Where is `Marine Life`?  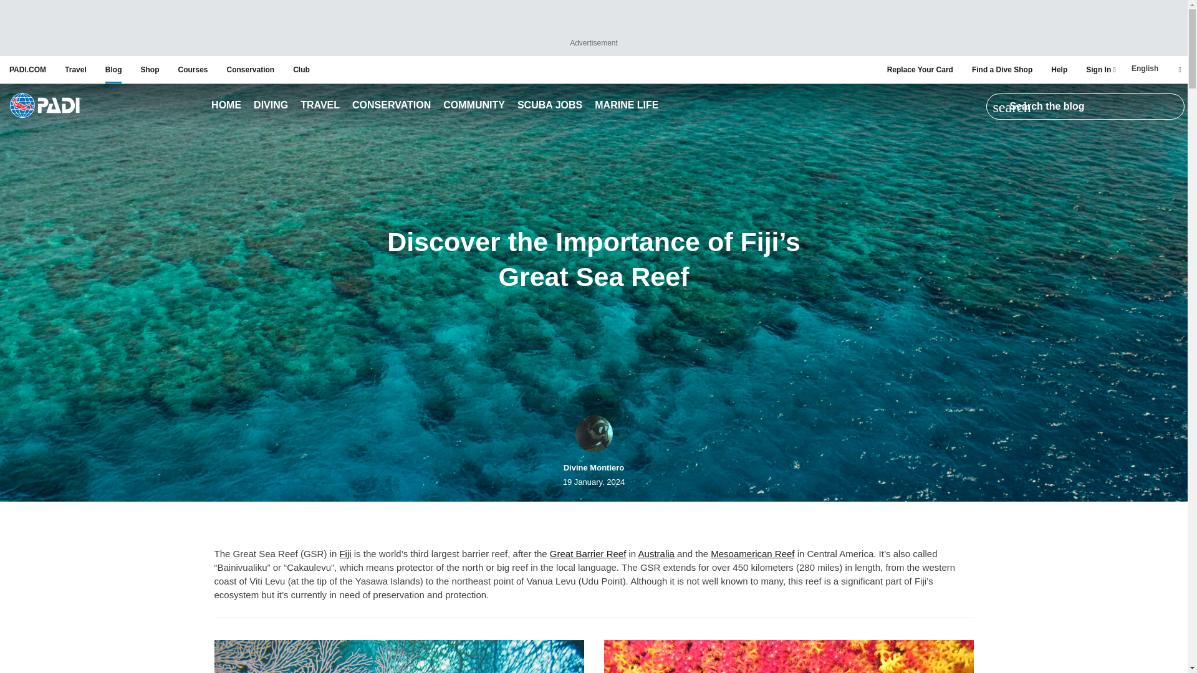 Marine Life is located at coordinates (626, 106).